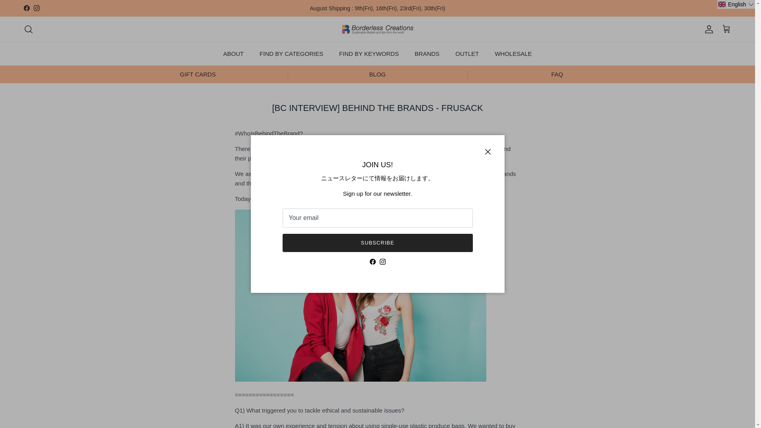  Describe the element at coordinates (427, 54) in the screenshot. I see `BRANDS` at that location.